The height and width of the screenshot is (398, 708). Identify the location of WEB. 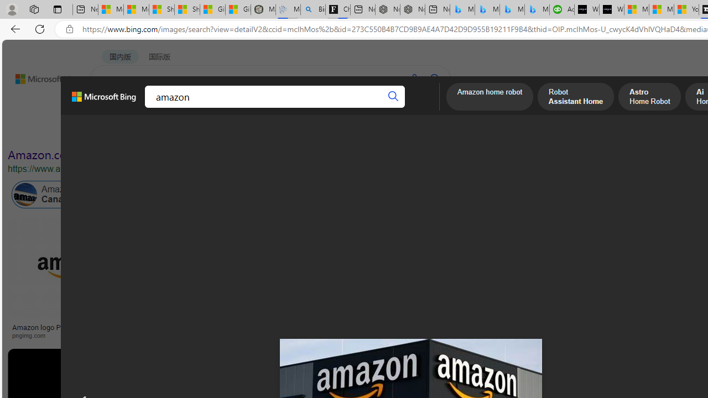
(111, 108).